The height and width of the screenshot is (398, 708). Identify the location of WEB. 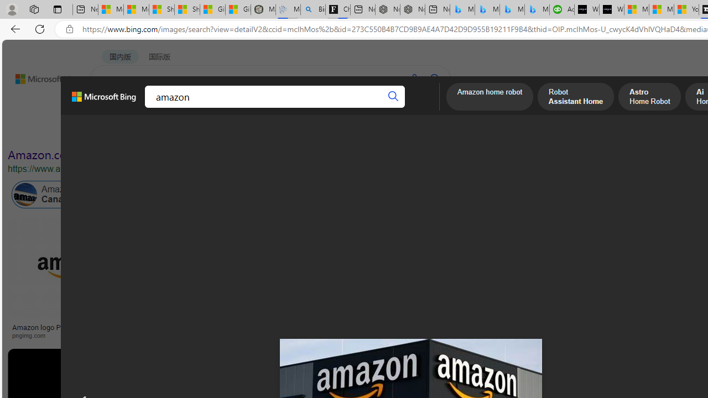
(111, 108).